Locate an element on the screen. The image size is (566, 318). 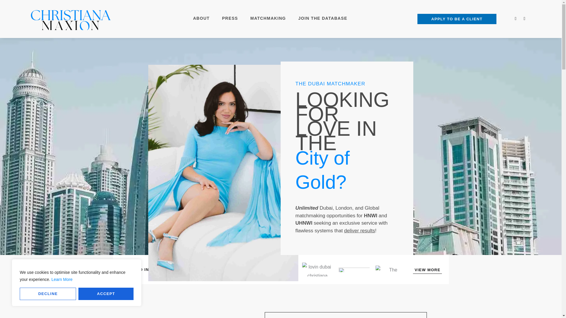
APPLY TO BE A CLIENT is located at coordinates (457, 19).